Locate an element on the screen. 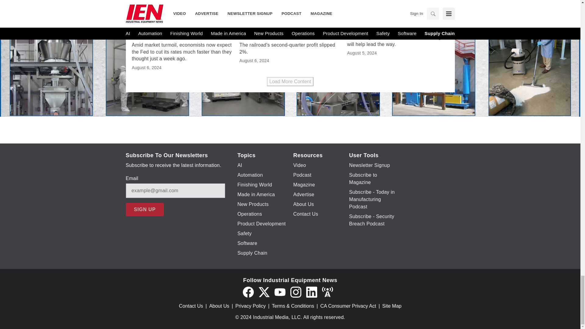 The height and width of the screenshot is (329, 585). Twitter X icon is located at coordinates (264, 292).